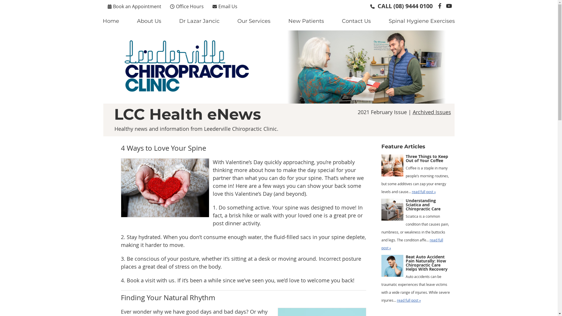  Describe the element at coordinates (432, 112) in the screenshot. I see `Archived Issues` at that location.